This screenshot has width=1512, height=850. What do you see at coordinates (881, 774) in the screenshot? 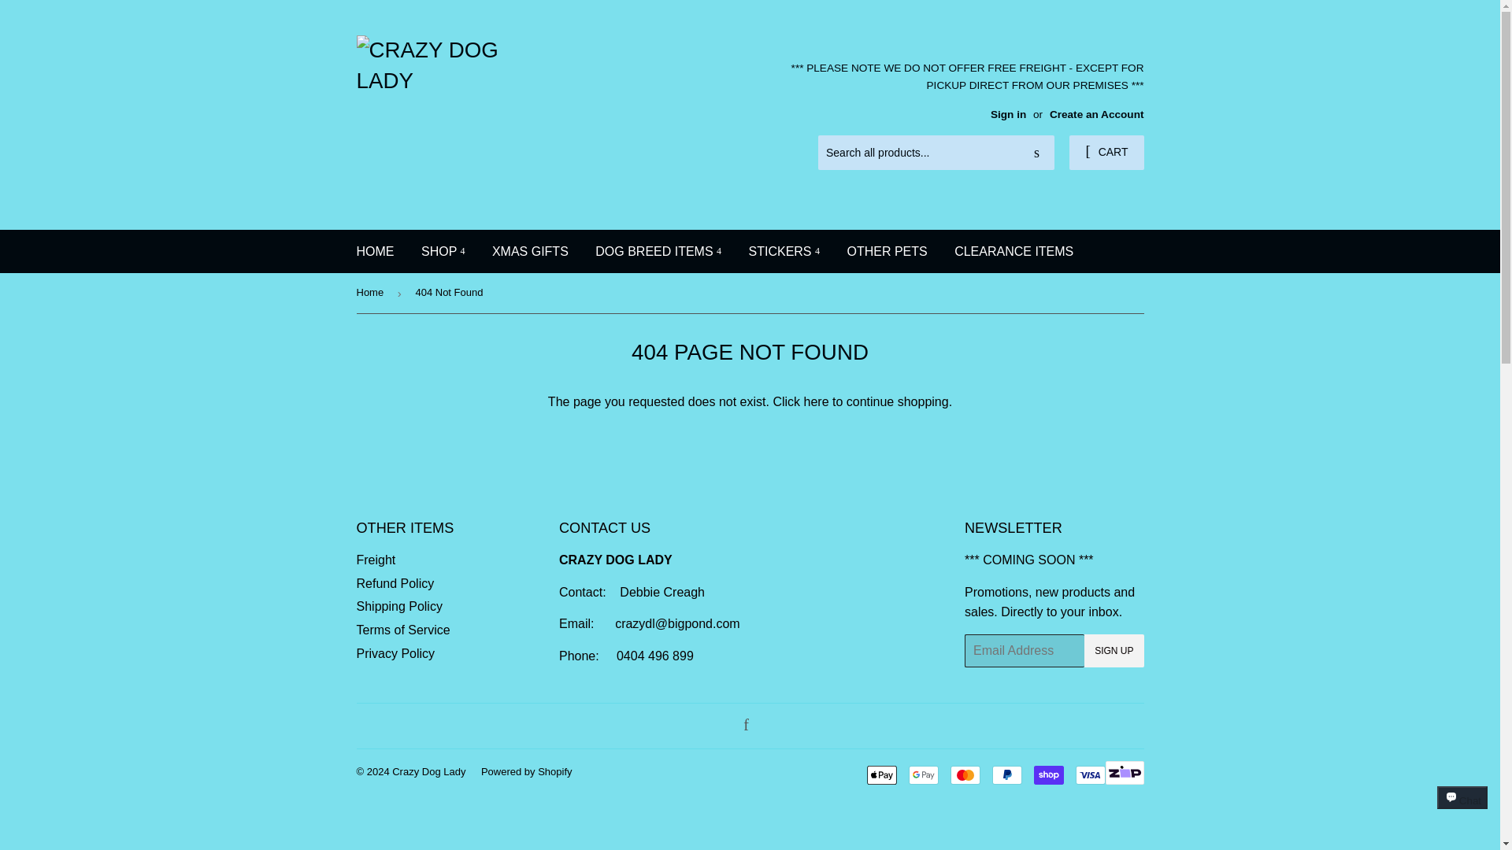
I see `Apple Pay` at bounding box center [881, 774].